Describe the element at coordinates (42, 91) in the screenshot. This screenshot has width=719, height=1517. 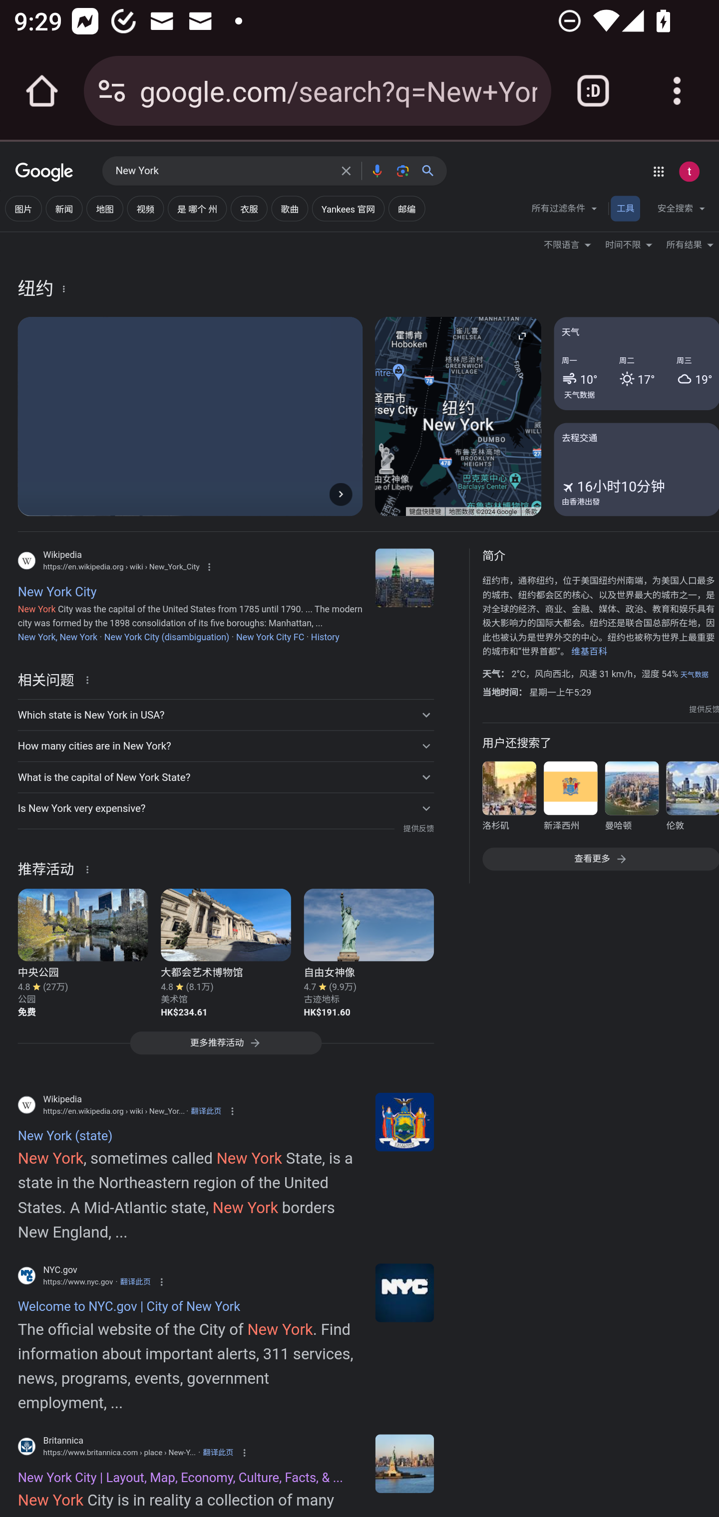
I see `Open the home page` at that location.